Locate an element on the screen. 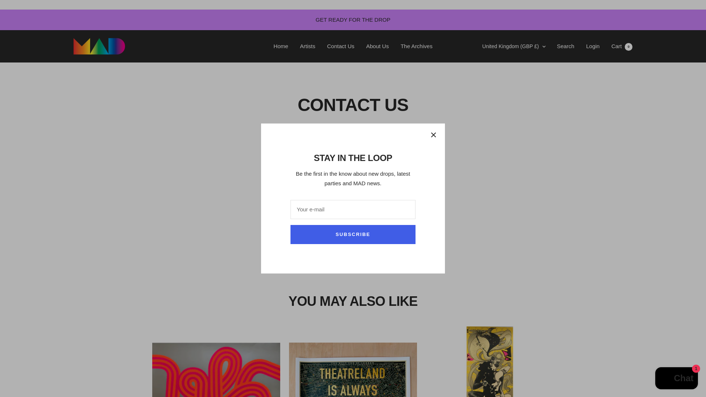 Image resolution: width=706 pixels, height=397 pixels. BM is located at coordinates (473, 350).